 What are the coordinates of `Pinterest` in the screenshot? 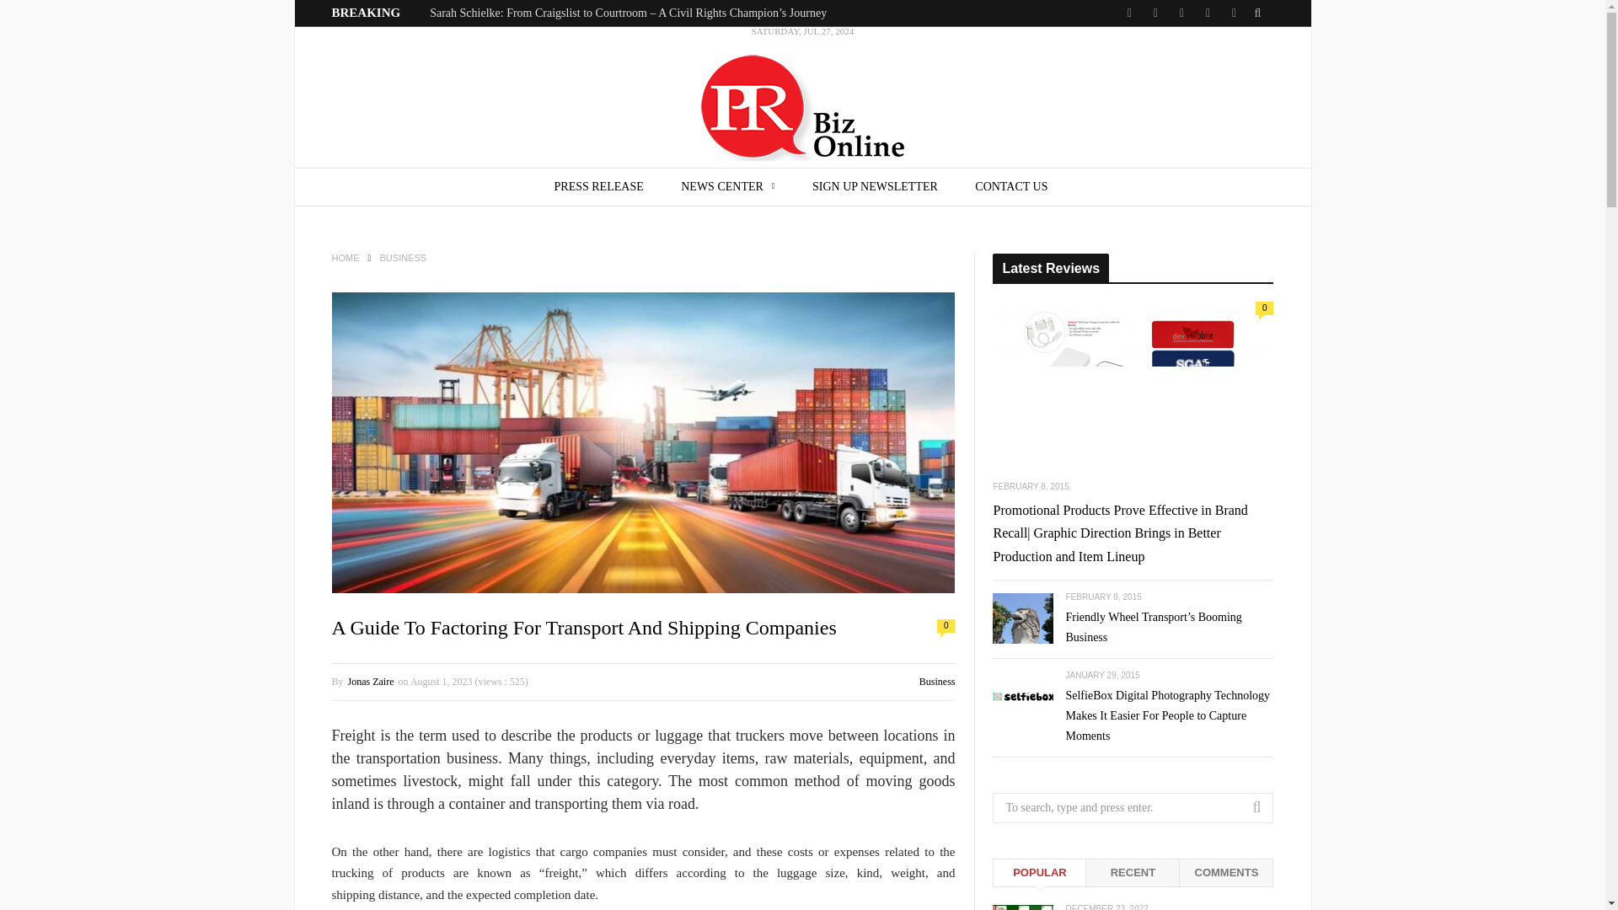 It's located at (1208, 13).